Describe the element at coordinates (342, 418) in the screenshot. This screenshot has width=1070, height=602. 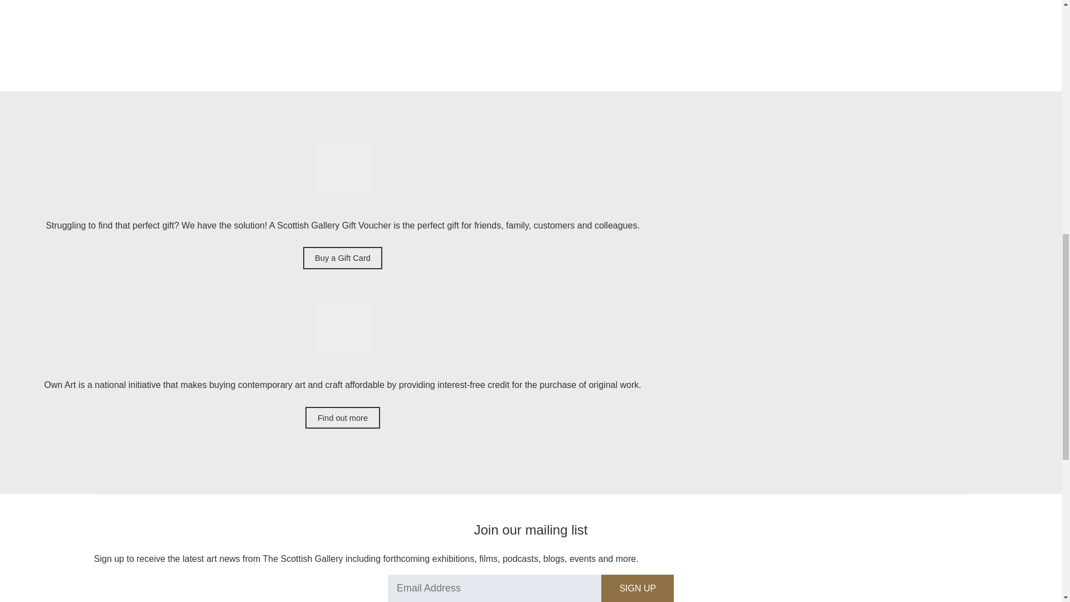
I see `Find out more` at that location.